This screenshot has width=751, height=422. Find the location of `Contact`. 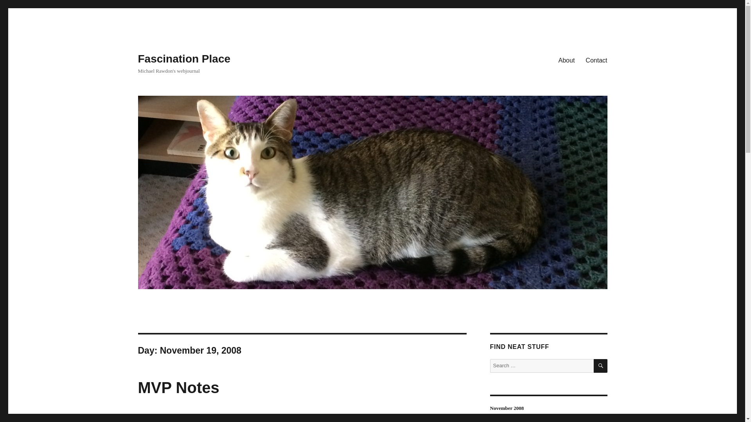

Contact is located at coordinates (596, 60).